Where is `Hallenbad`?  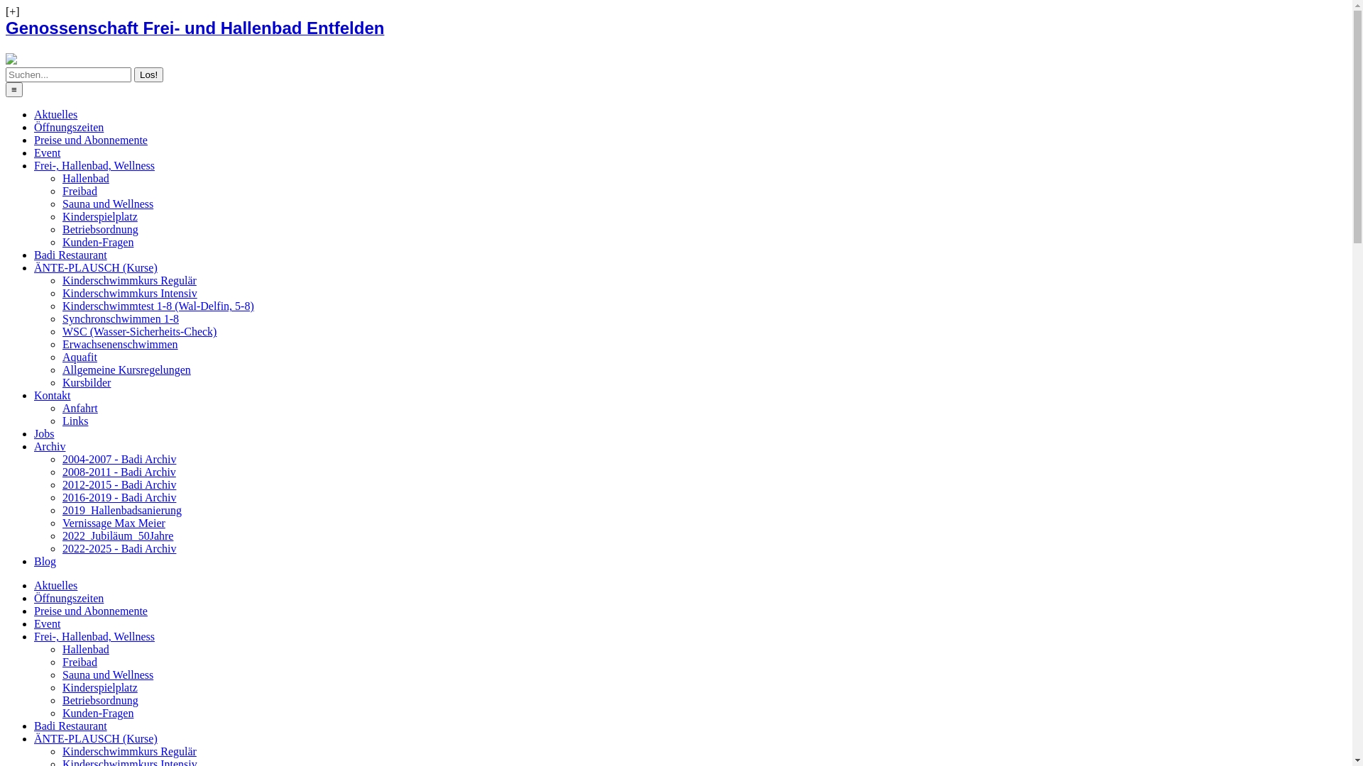 Hallenbad is located at coordinates (86, 179).